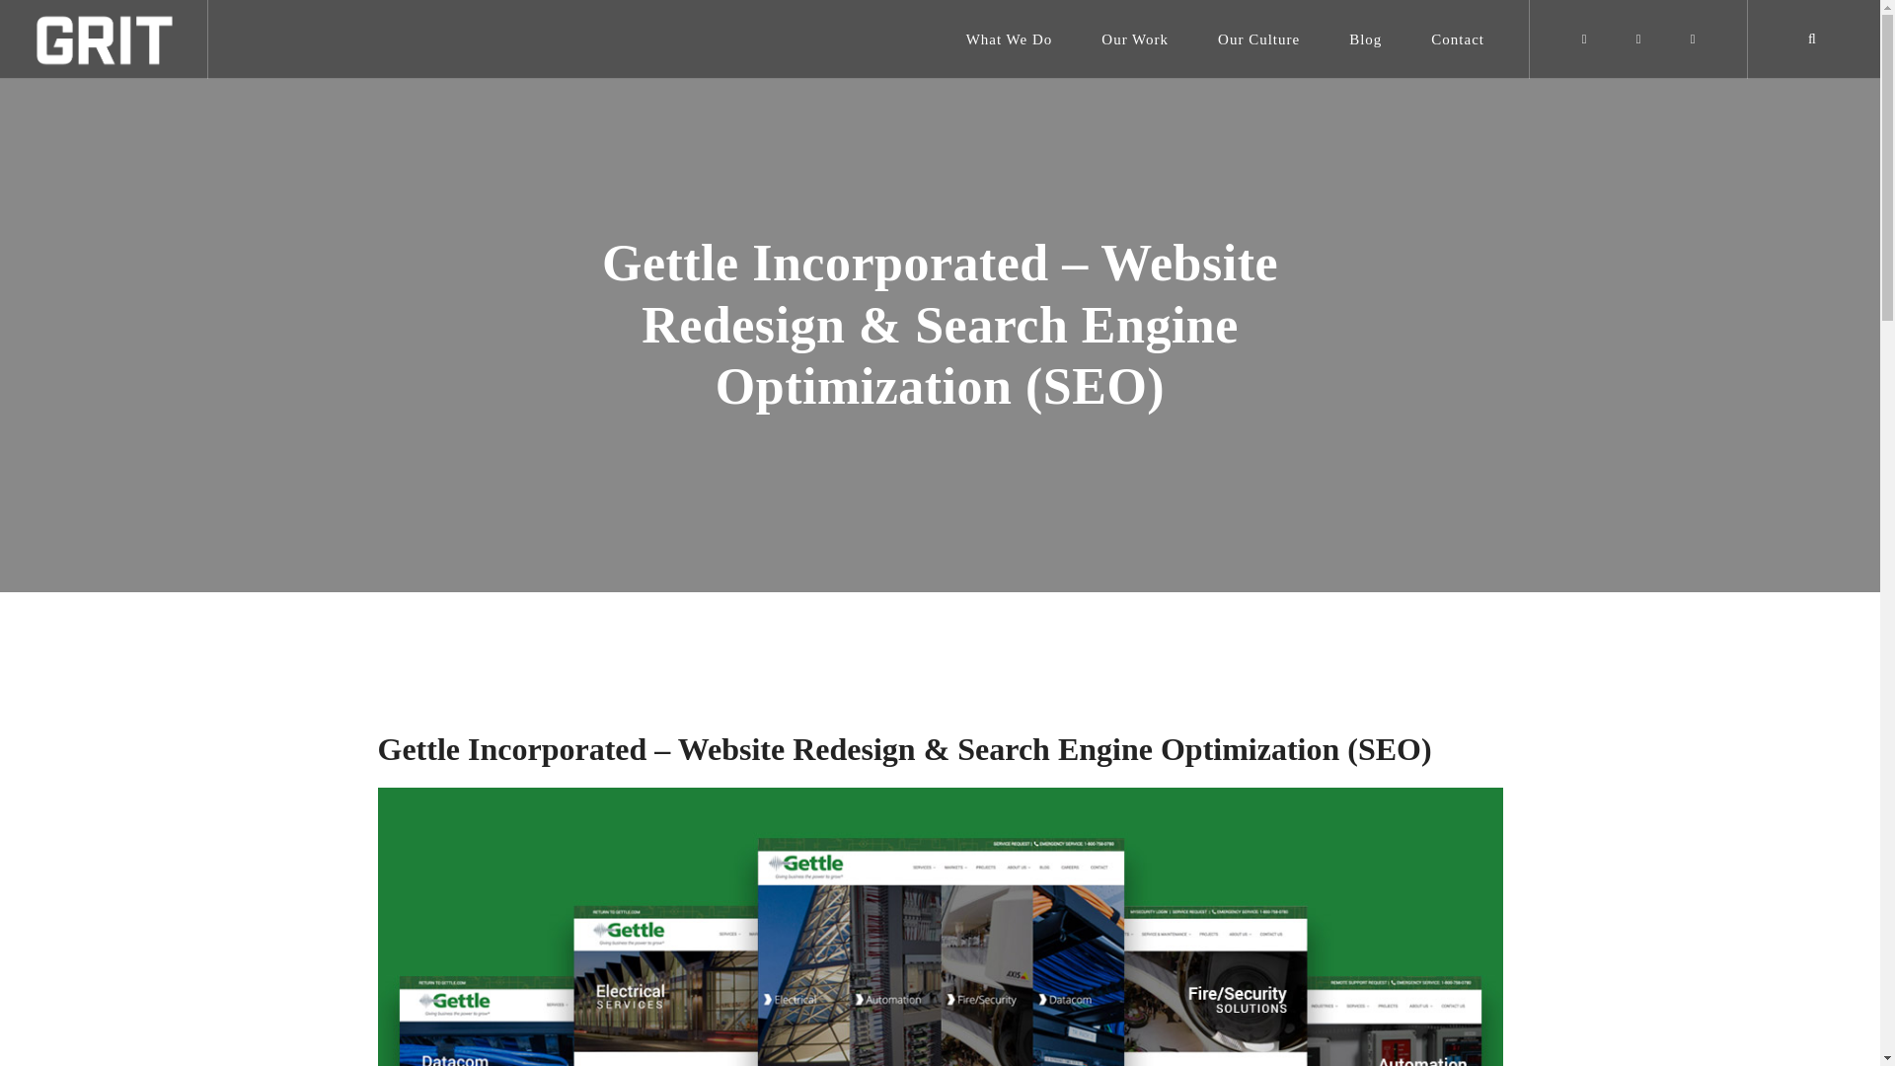 The image size is (1895, 1066). What do you see at coordinates (1457, 39) in the screenshot?
I see `Contact` at bounding box center [1457, 39].